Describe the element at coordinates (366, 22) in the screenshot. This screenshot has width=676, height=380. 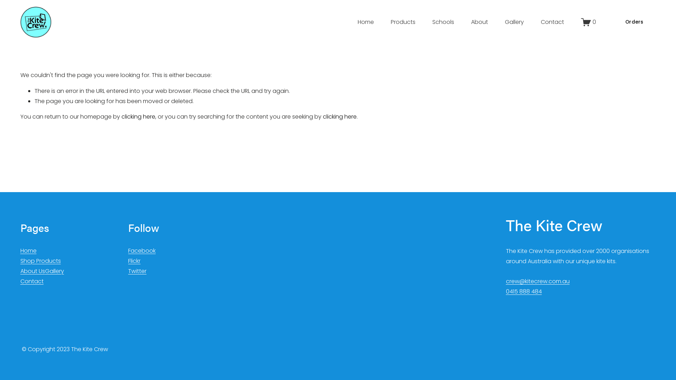
I see `Home` at that location.